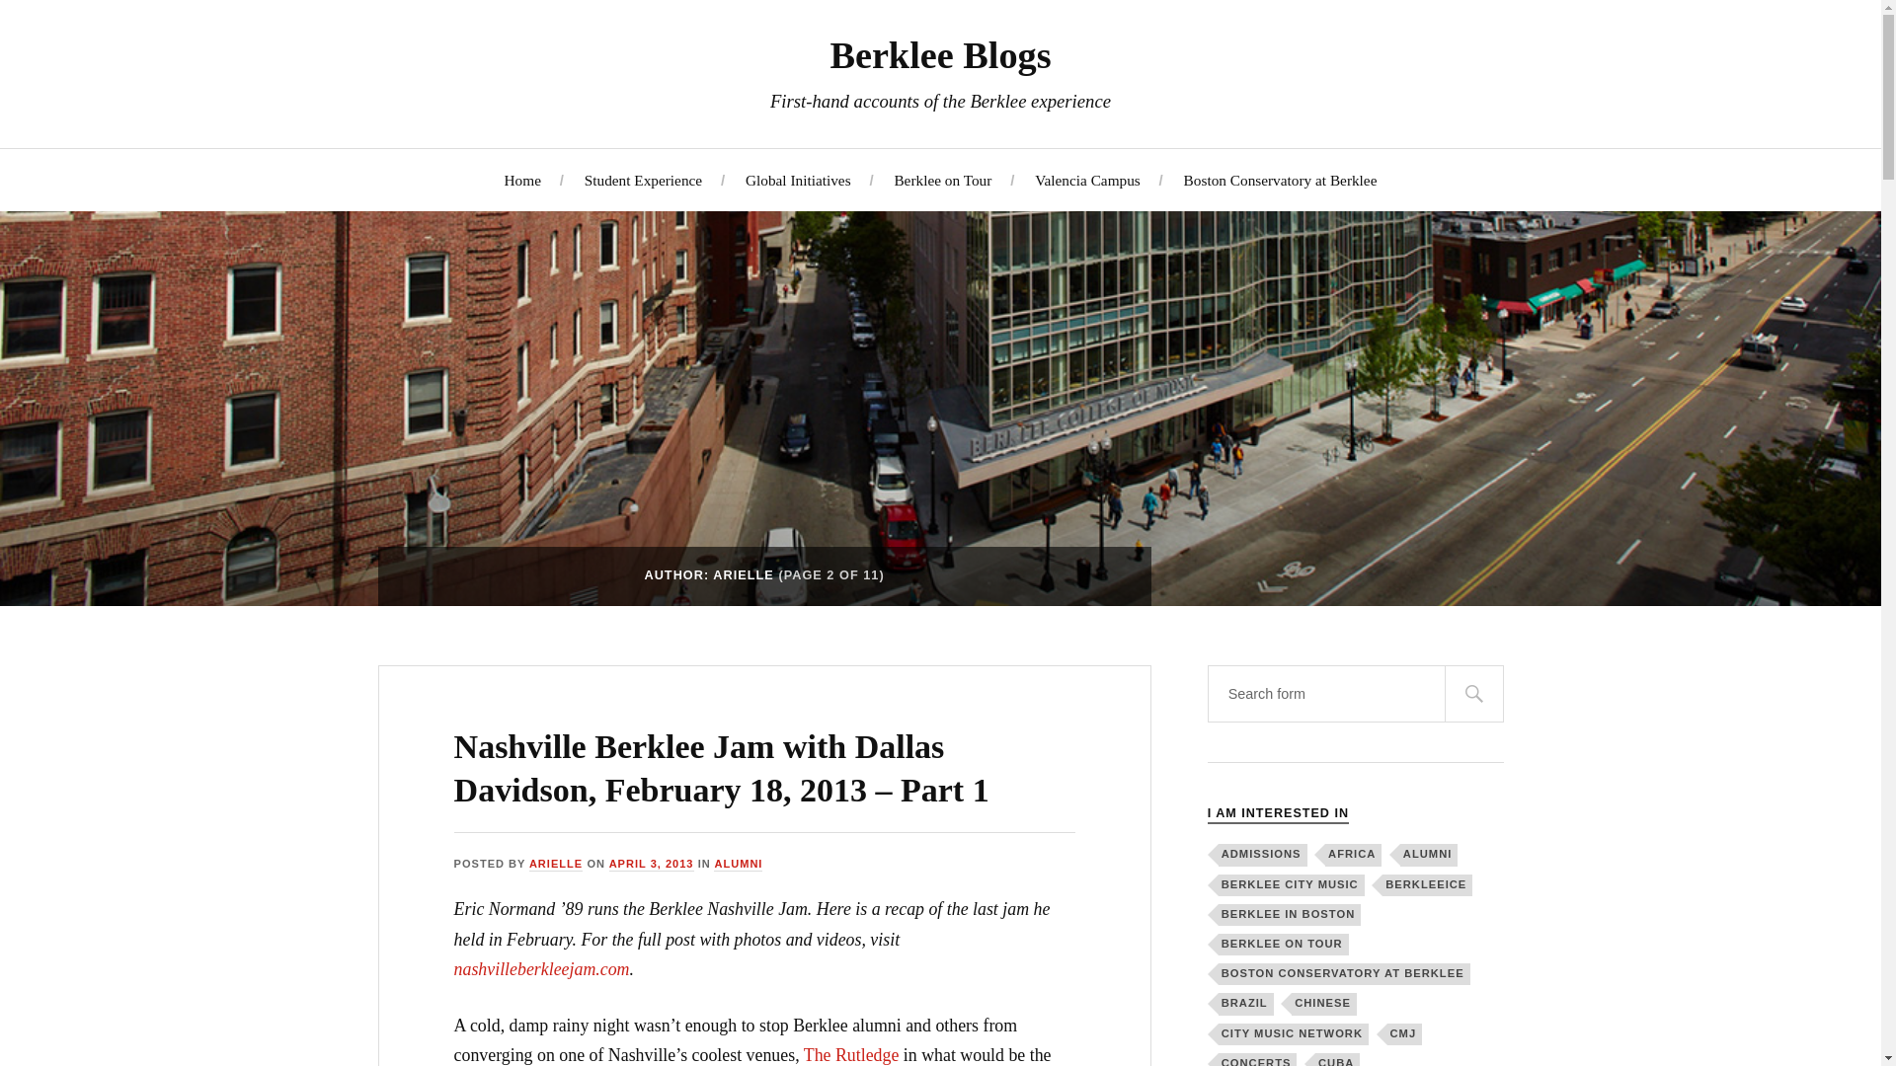  I want to click on Boston Conservatory at Berklee, so click(1280, 179).